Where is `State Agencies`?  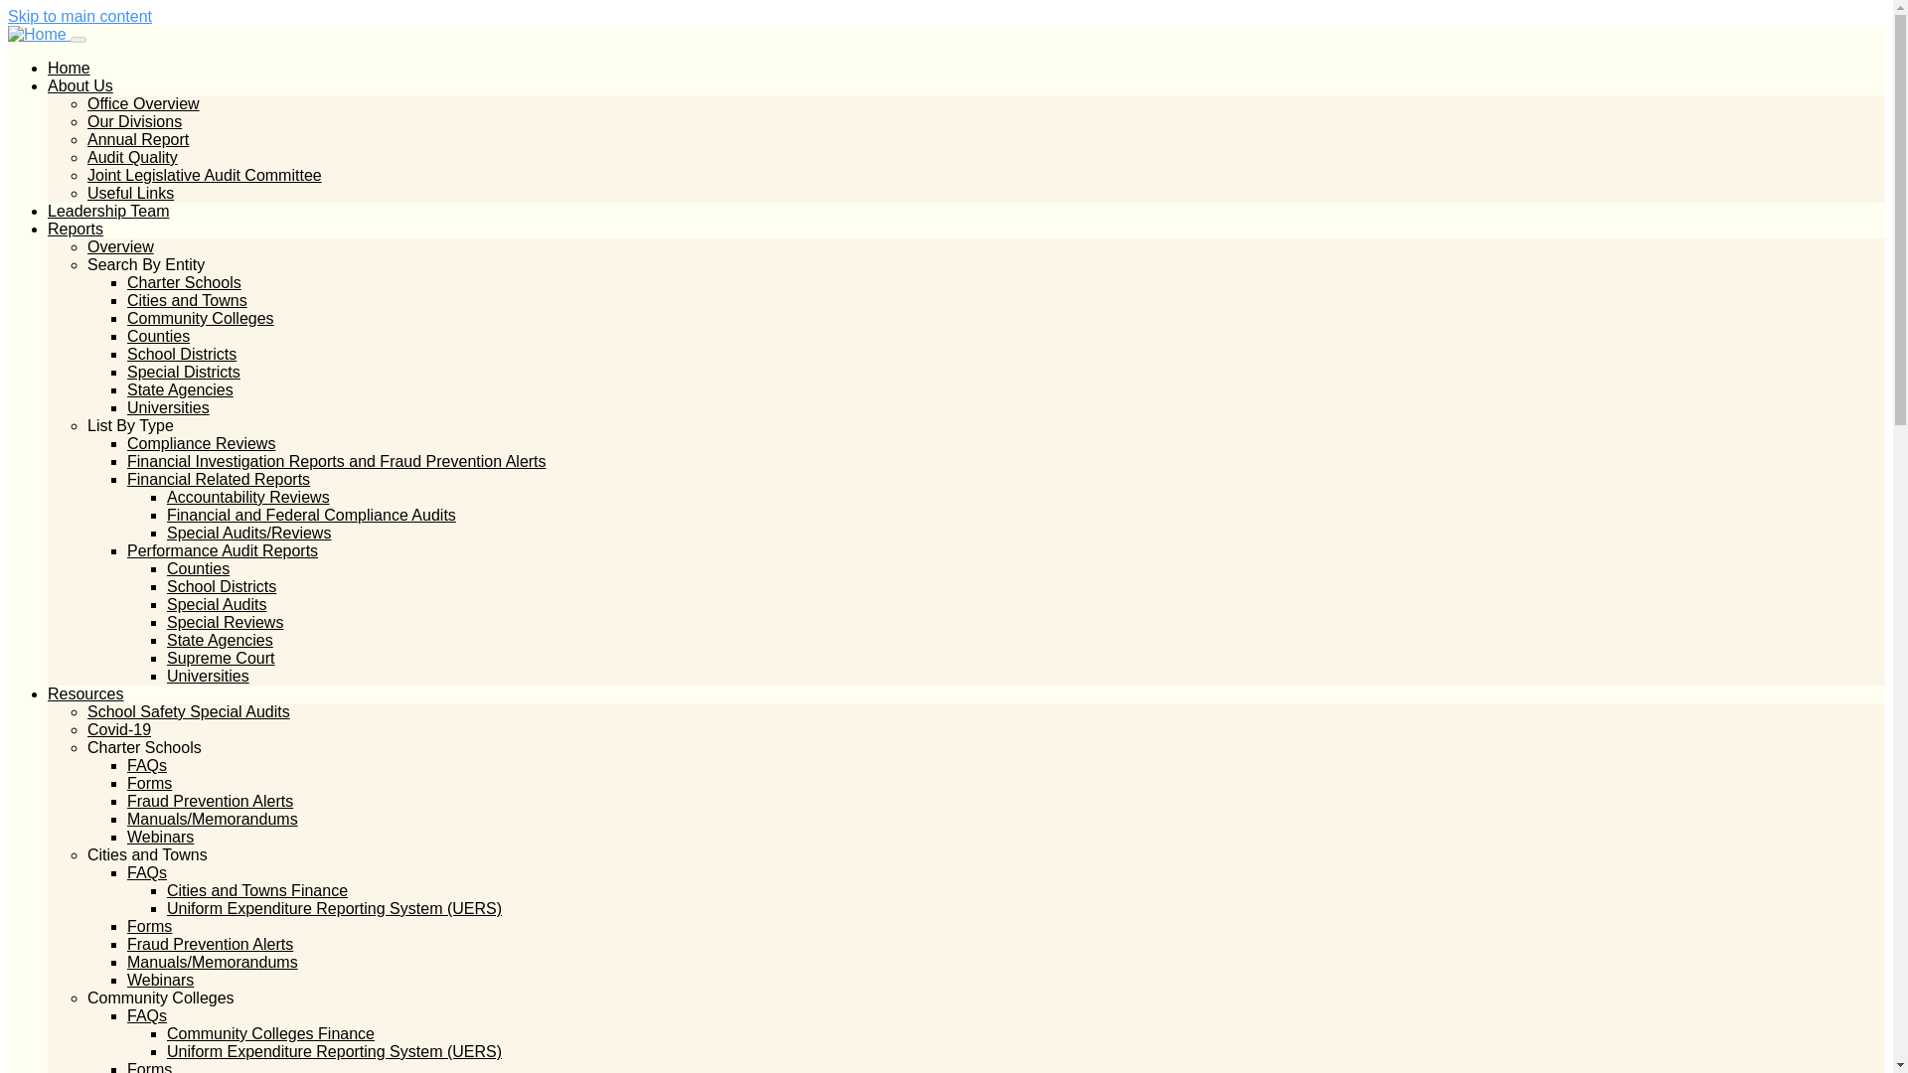
State Agencies is located at coordinates (180, 389).